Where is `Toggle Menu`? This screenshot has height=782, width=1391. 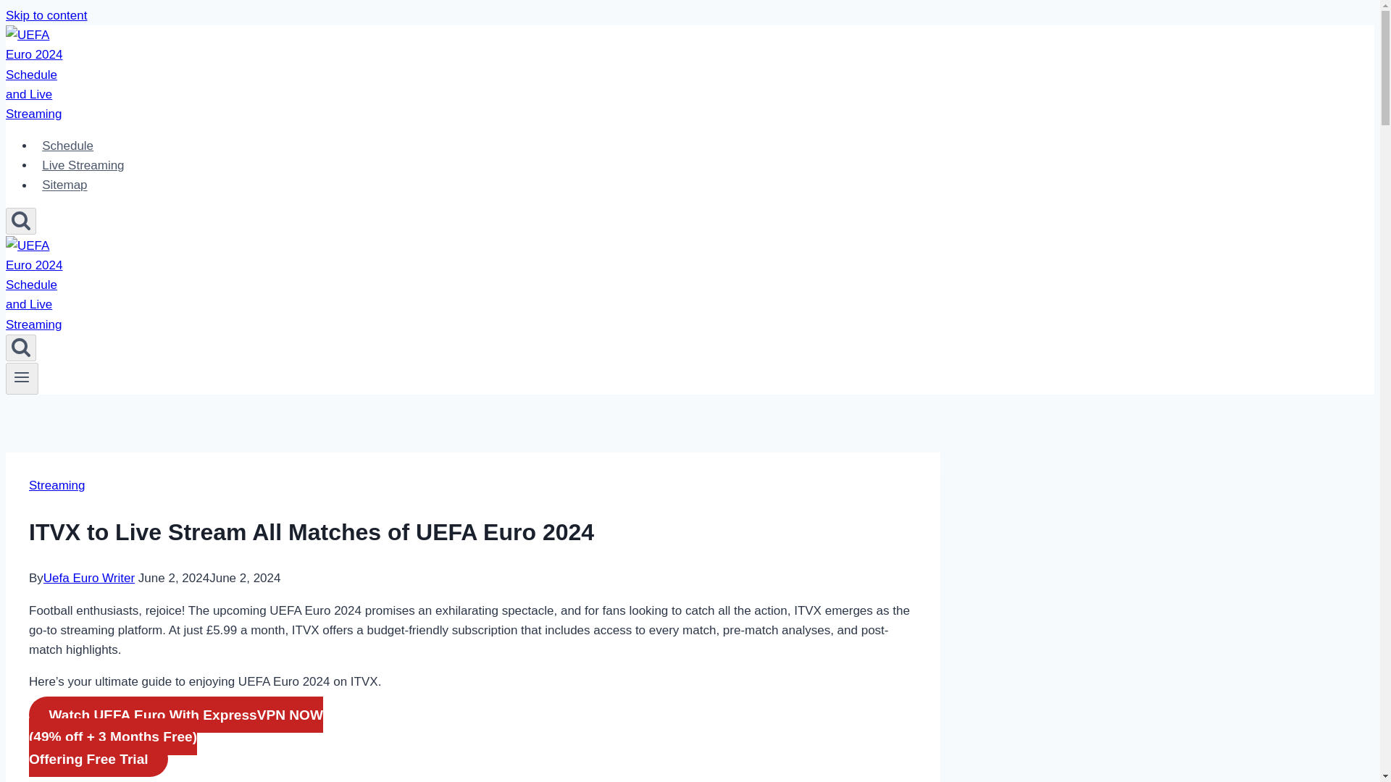
Toggle Menu is located at coordinates (22, 379).